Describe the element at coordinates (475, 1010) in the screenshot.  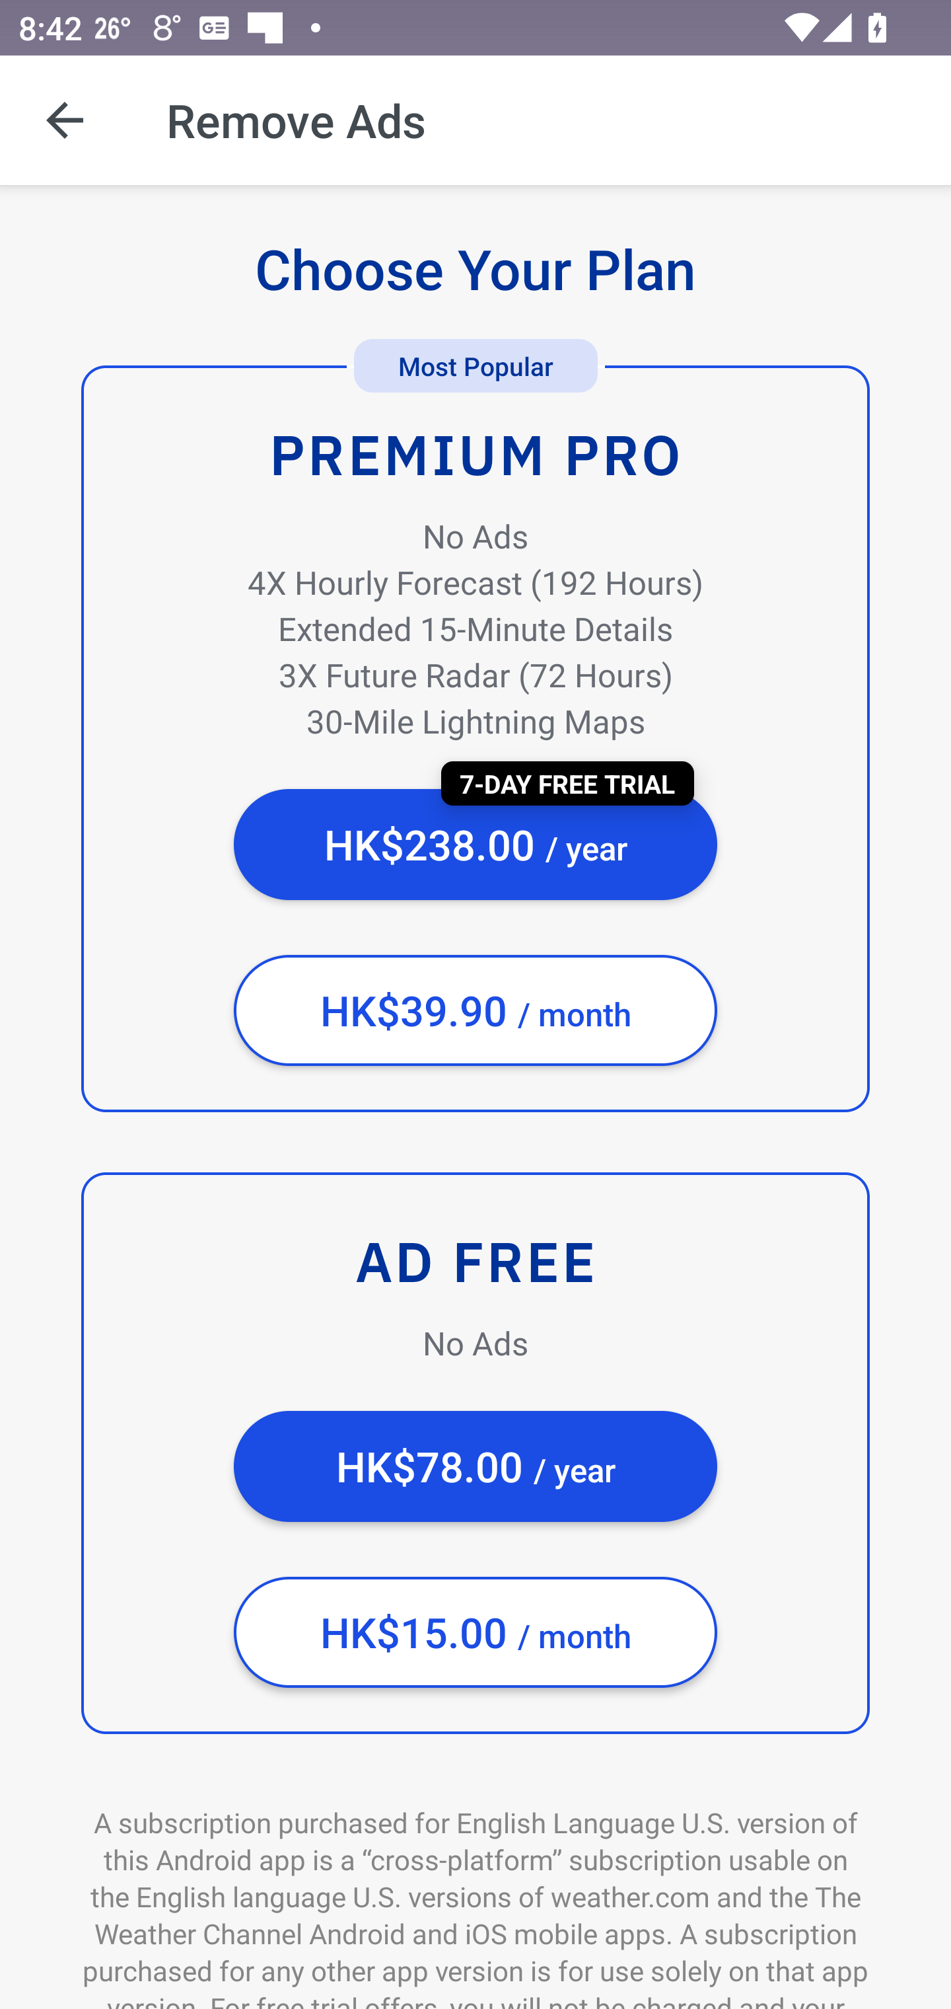
I see `HK$39.90 / month` at that location.